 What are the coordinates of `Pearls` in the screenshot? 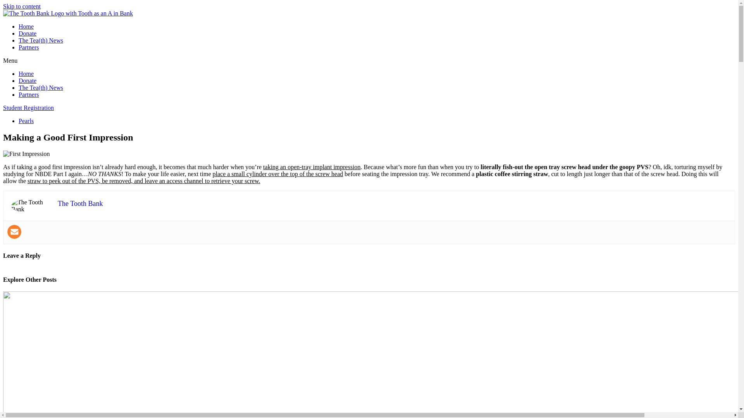 It's located at (26, 121).